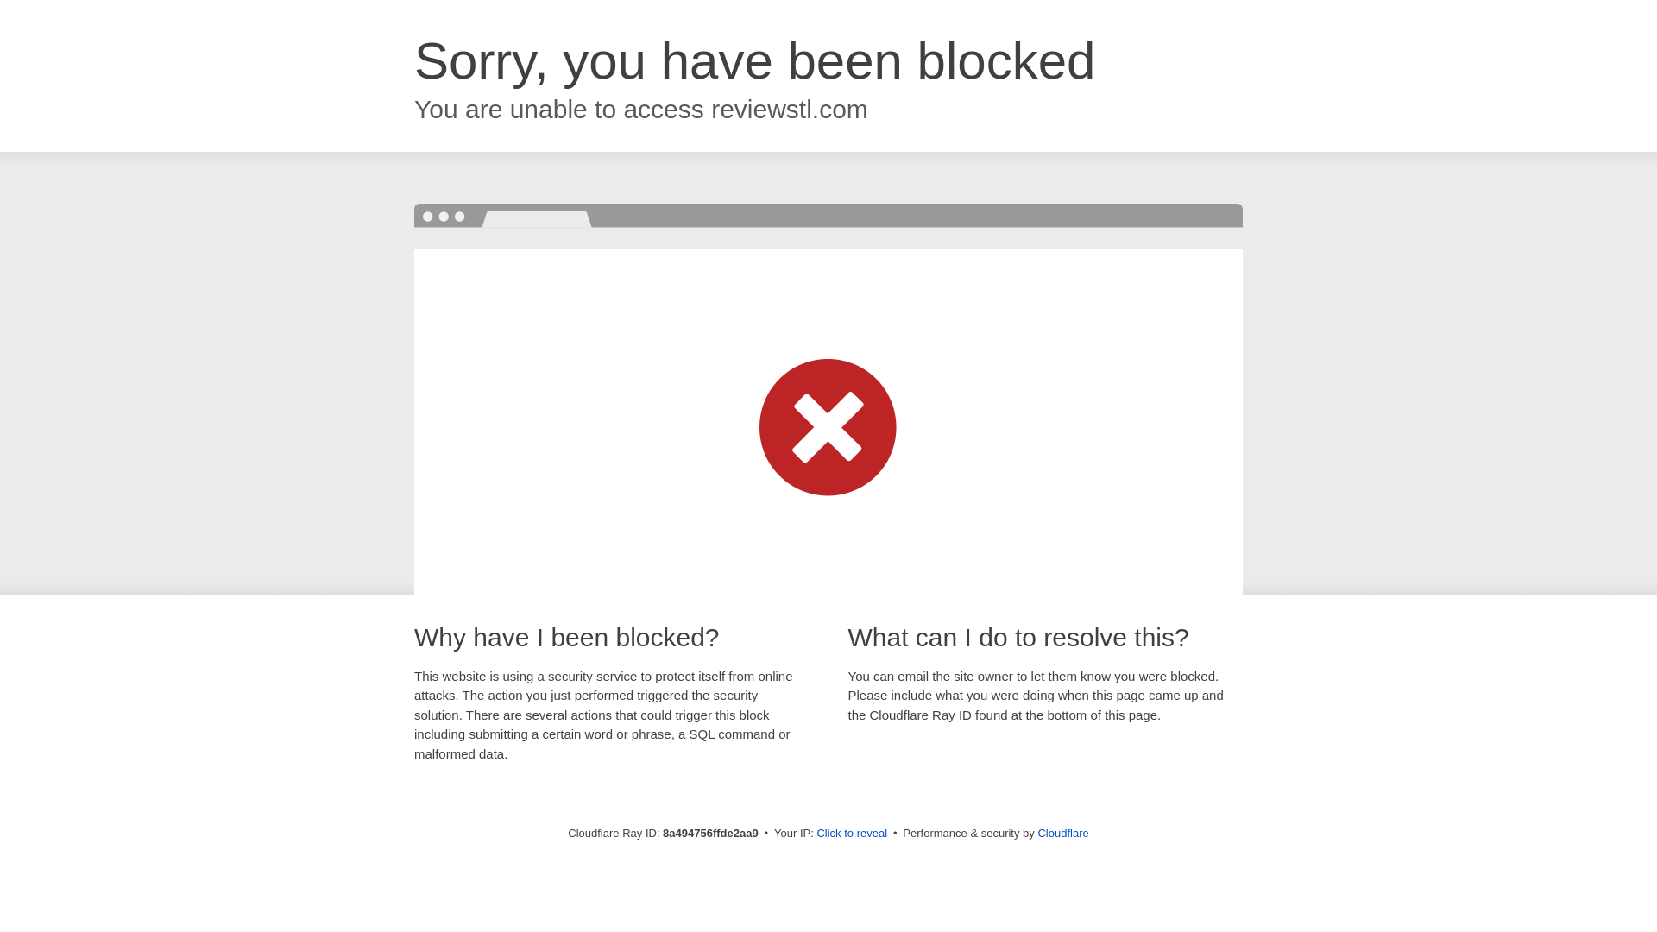  I want to click on Click to reveal, so click(851, 834).